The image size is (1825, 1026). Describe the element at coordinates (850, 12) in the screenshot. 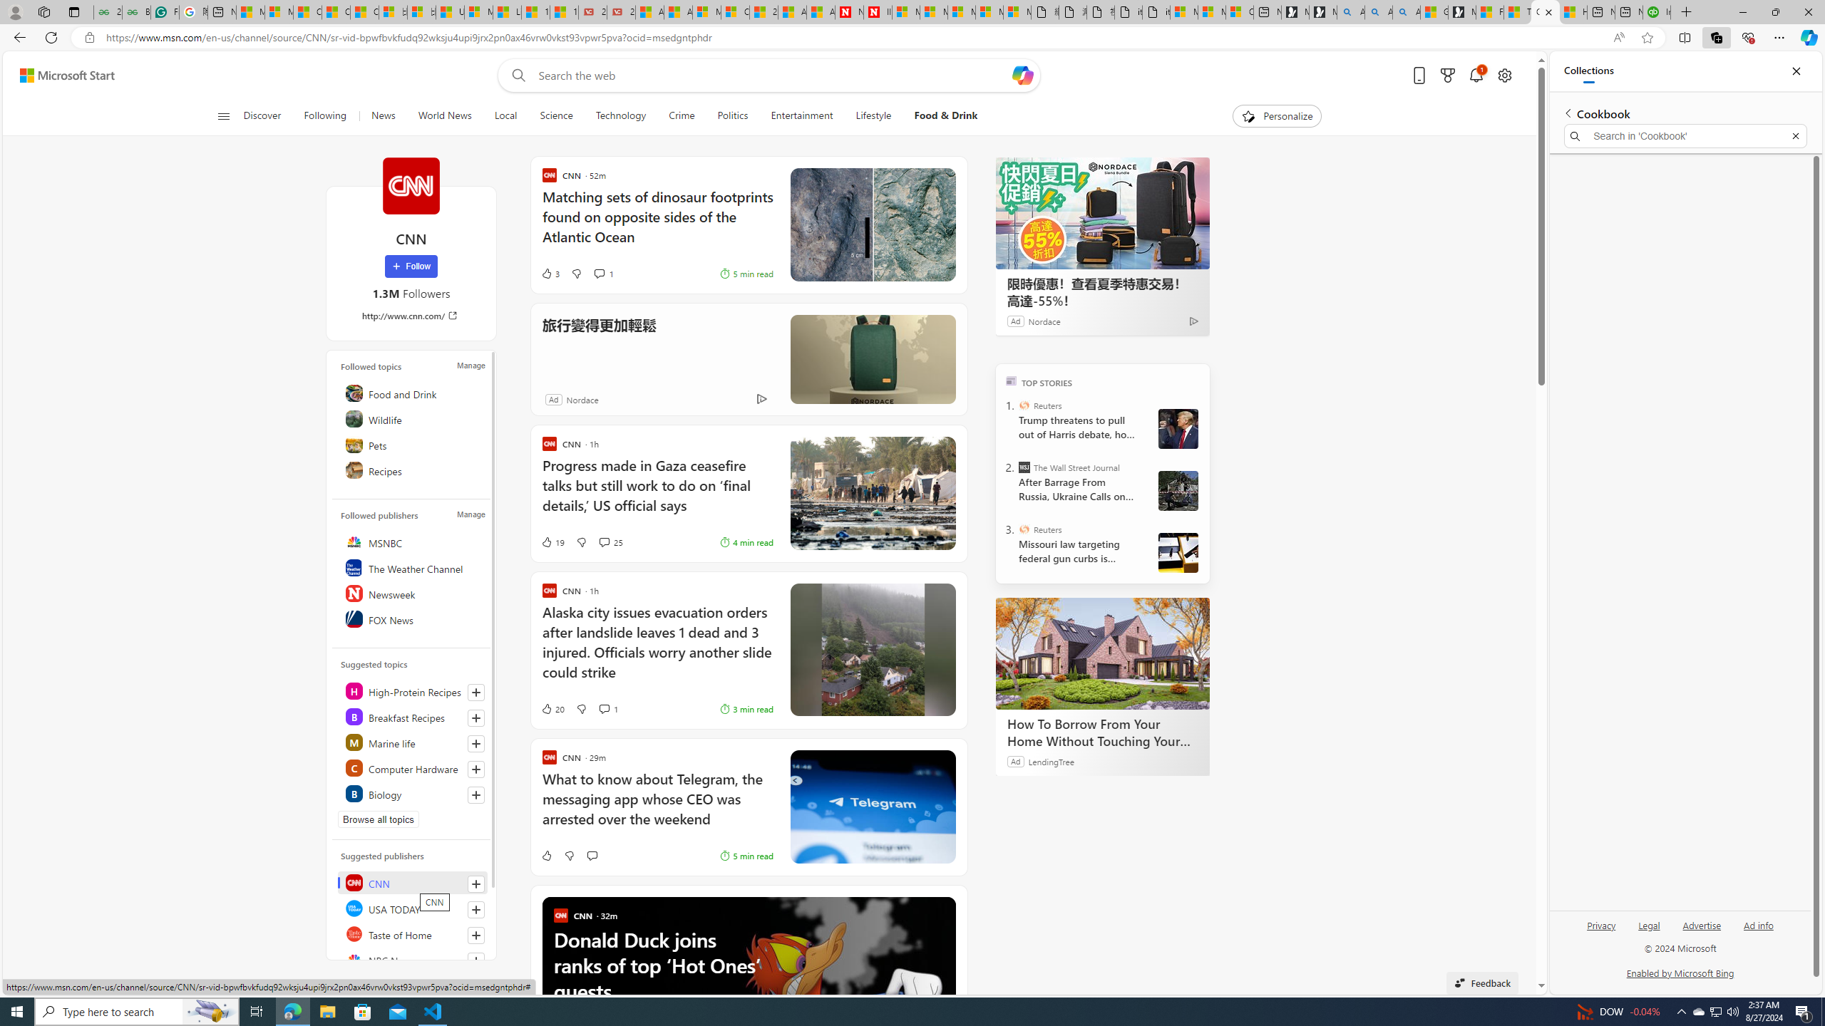

I see `Newsweek - News, Analysis, Politics, Business, Technology` at that location.